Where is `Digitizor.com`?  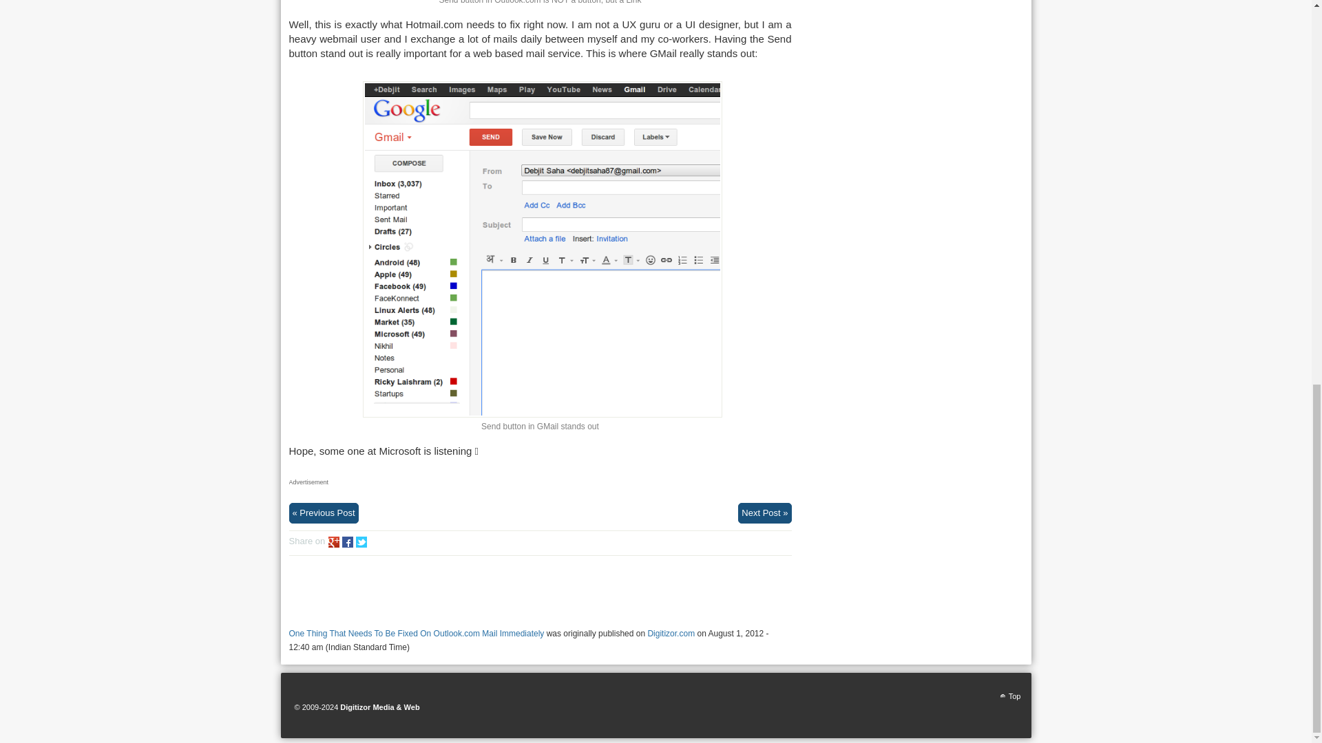
Digitizor.com is located at coordinates (671, 633).